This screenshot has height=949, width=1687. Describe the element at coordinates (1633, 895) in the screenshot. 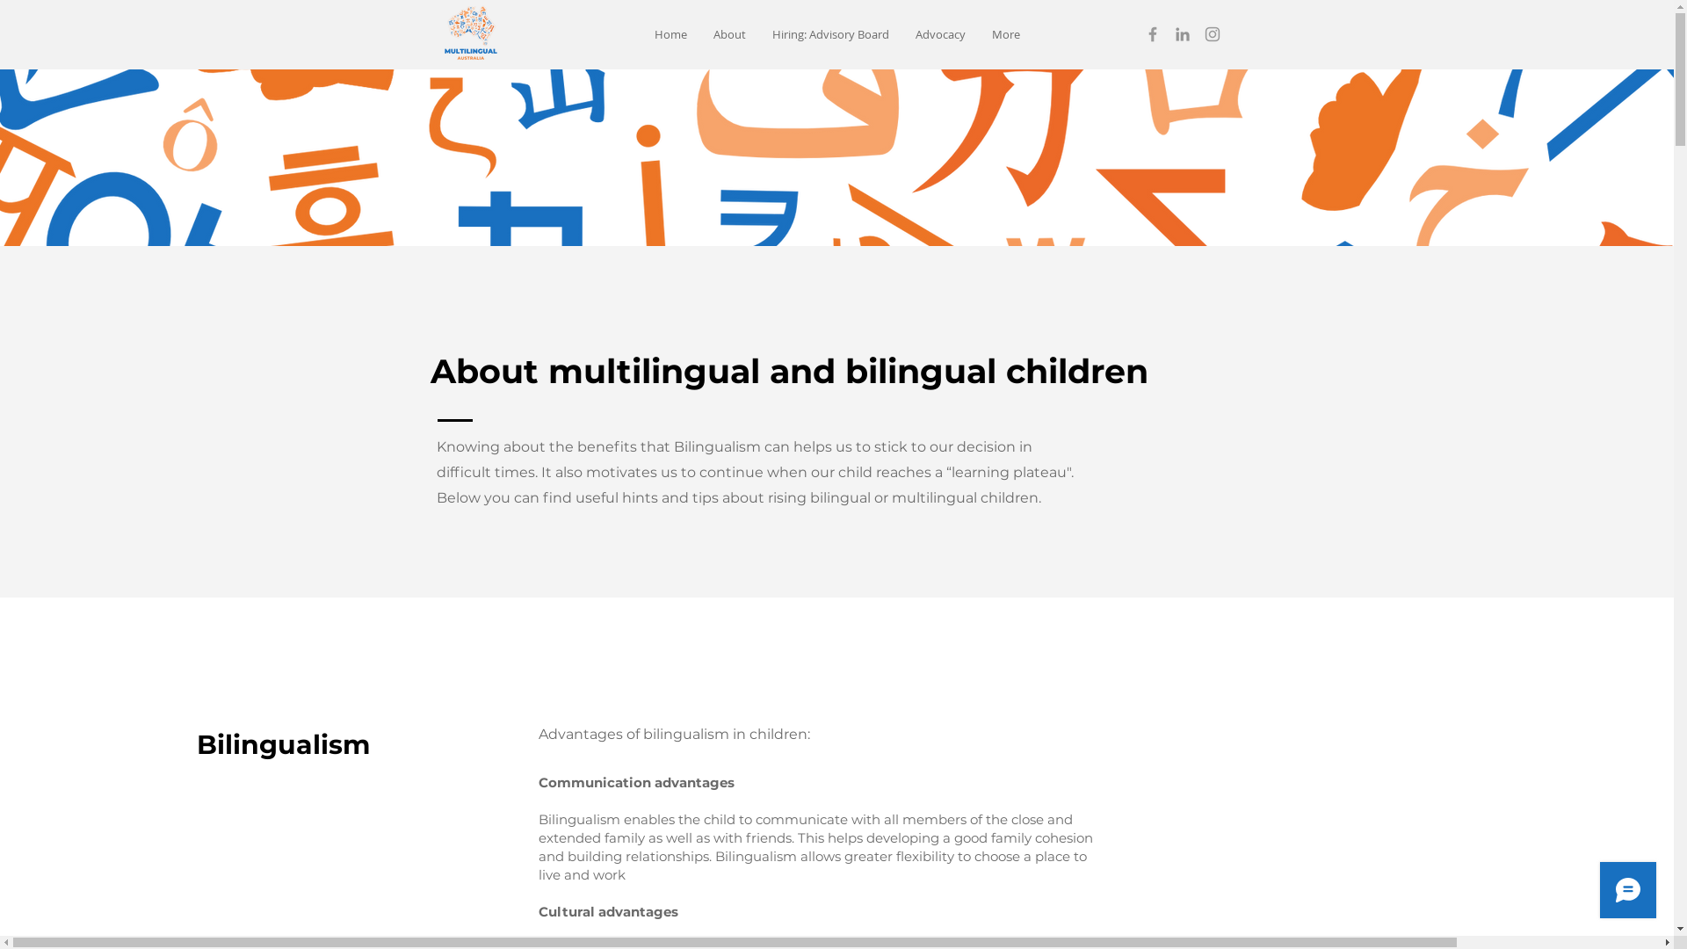

I see `Wix Chat` at that location.